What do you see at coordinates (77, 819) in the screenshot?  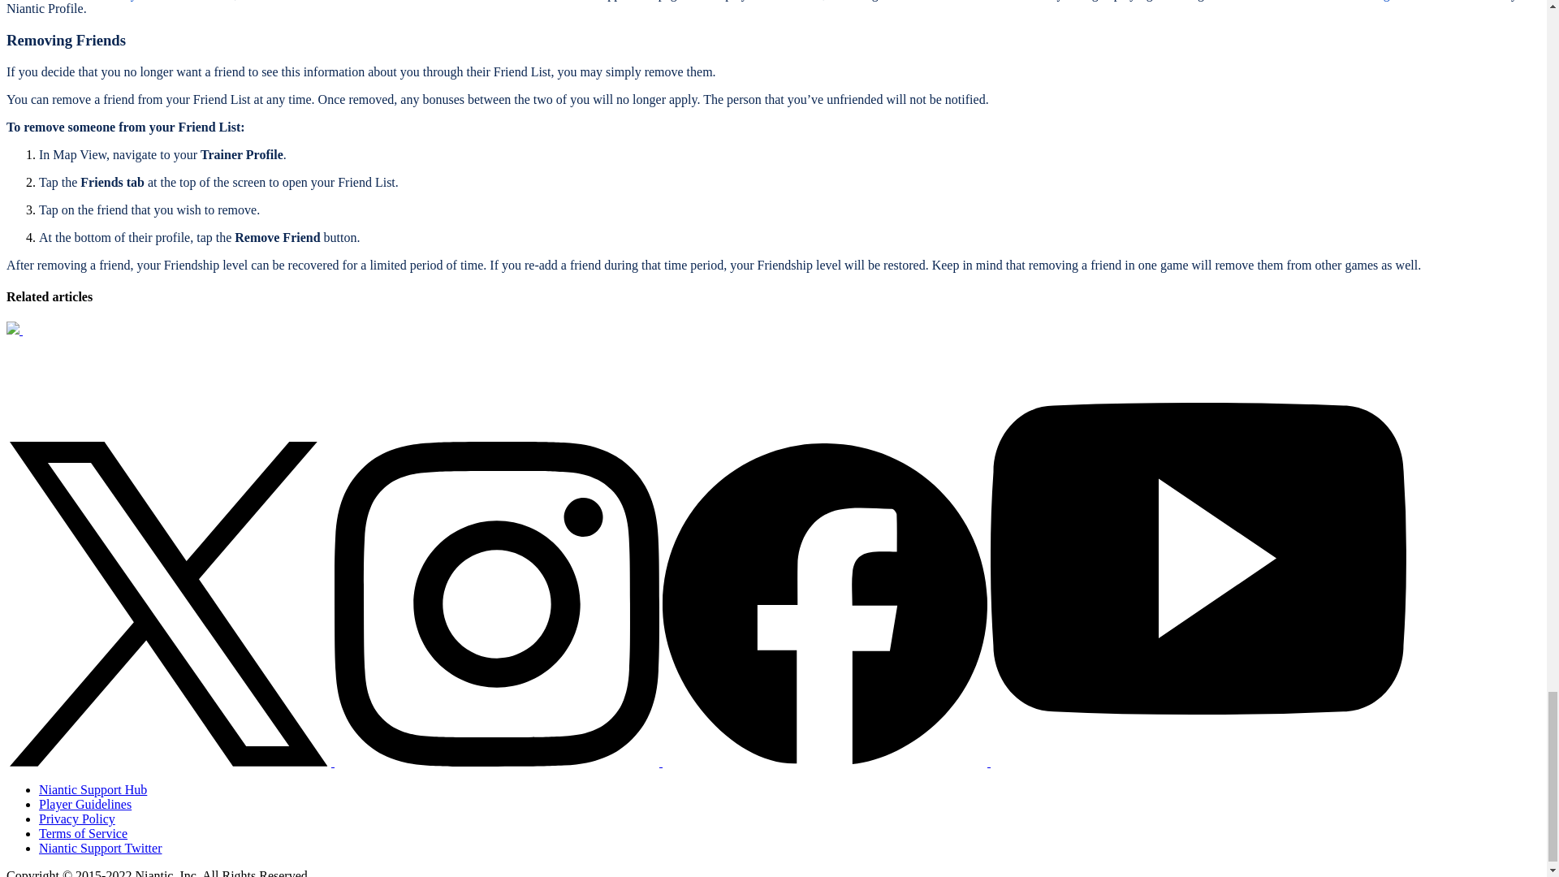 I see `Privacy Policy` at bounding box center [77, 819].